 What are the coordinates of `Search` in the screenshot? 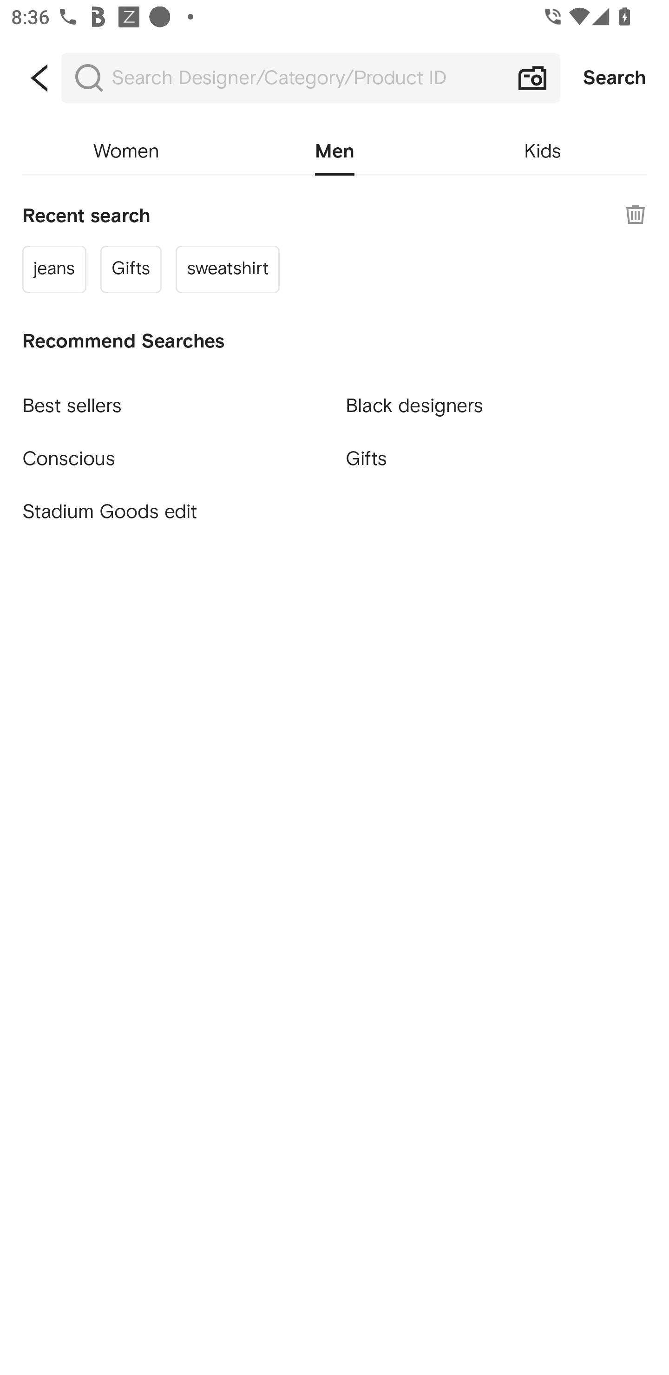 It's located at (615, 78).